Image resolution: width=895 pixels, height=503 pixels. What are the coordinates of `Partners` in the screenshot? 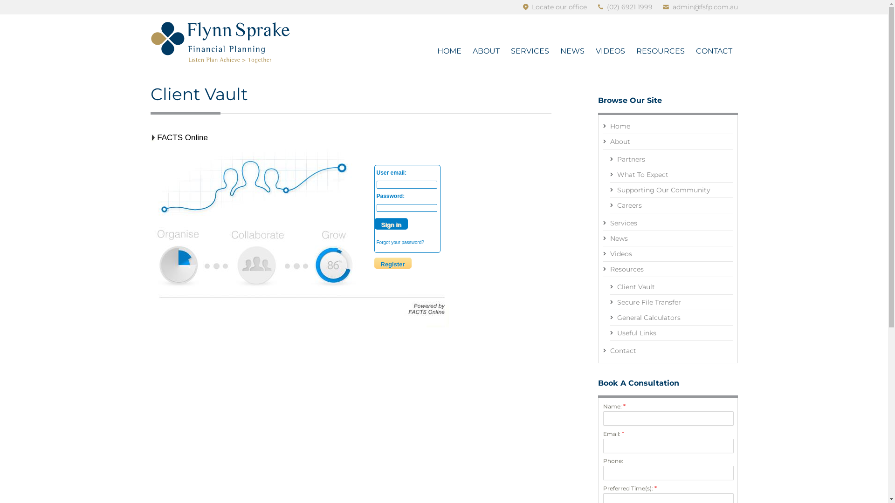 It's located at (671, 159).